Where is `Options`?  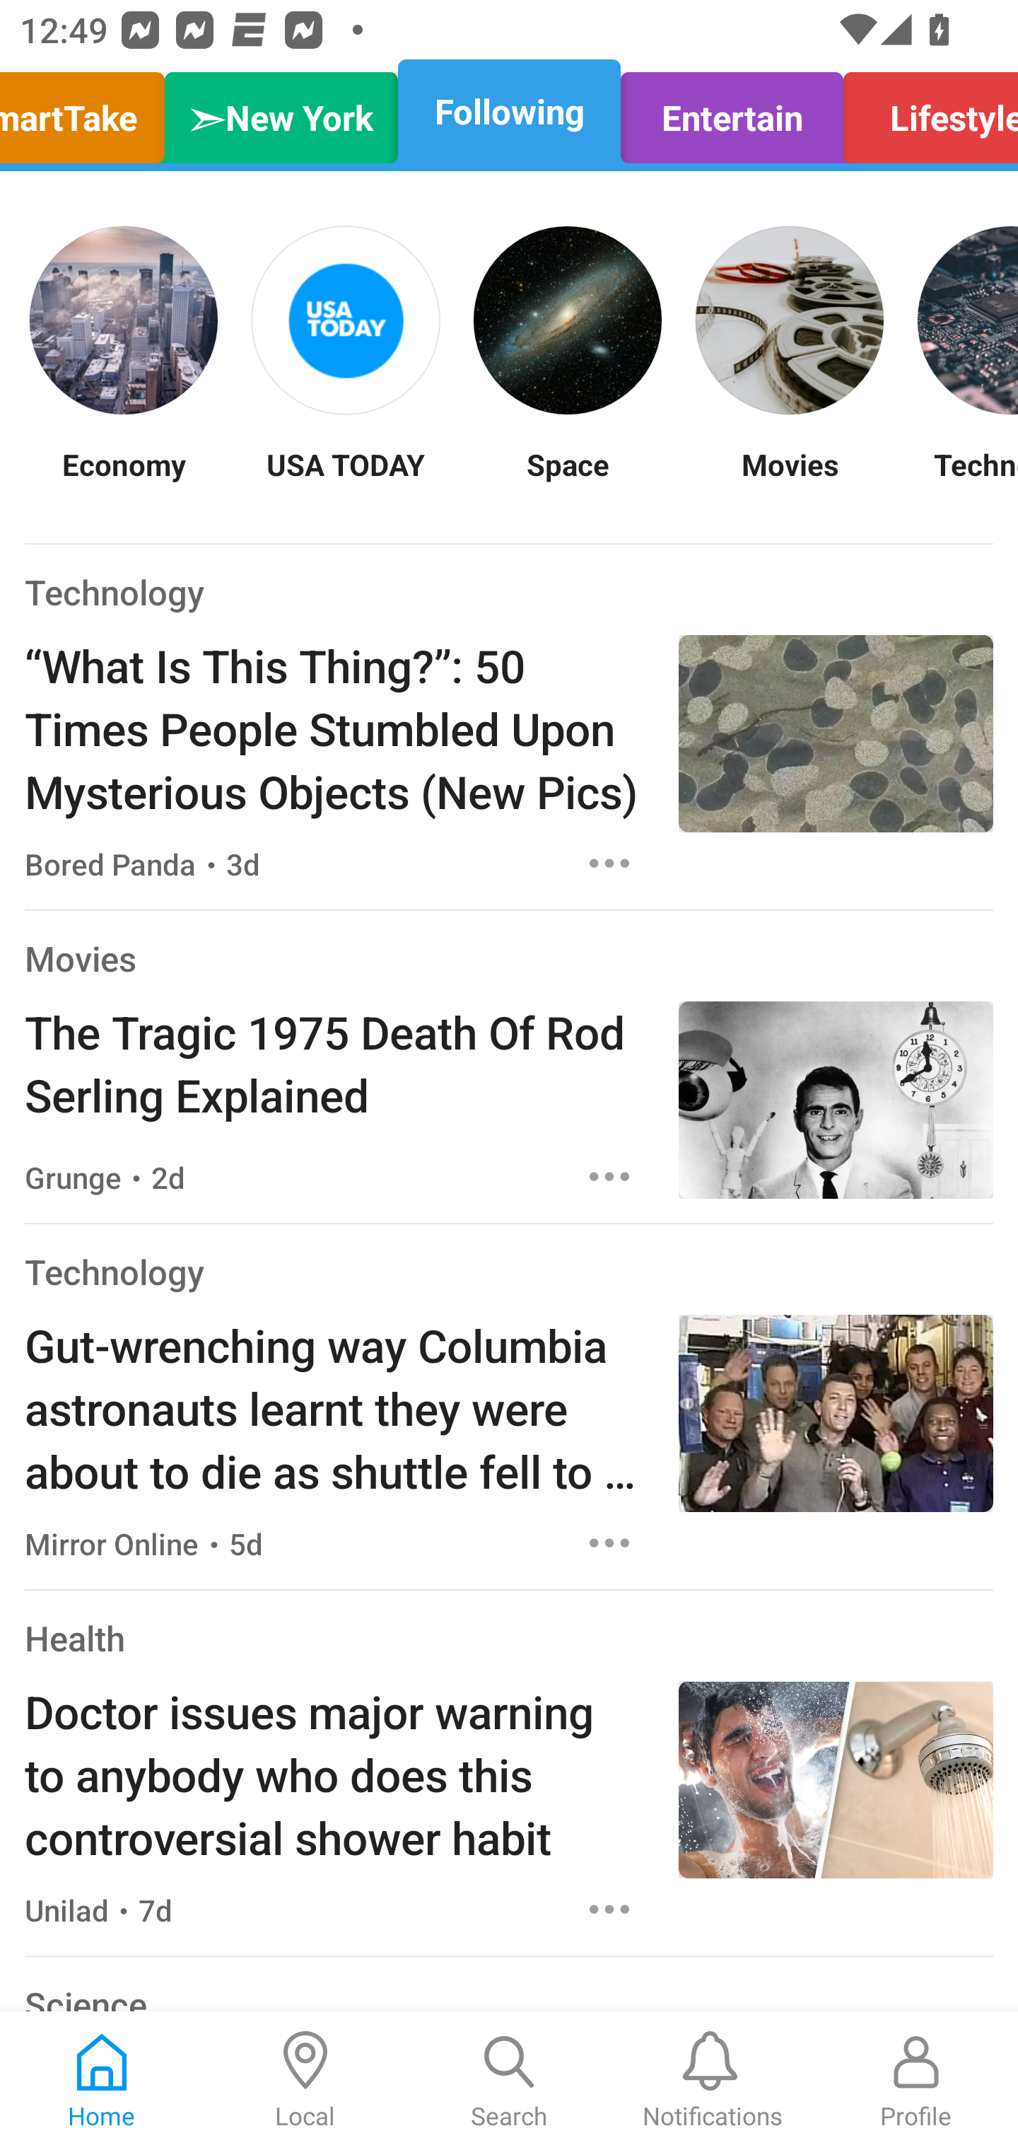 Options is located at coordinates (609, 1543).